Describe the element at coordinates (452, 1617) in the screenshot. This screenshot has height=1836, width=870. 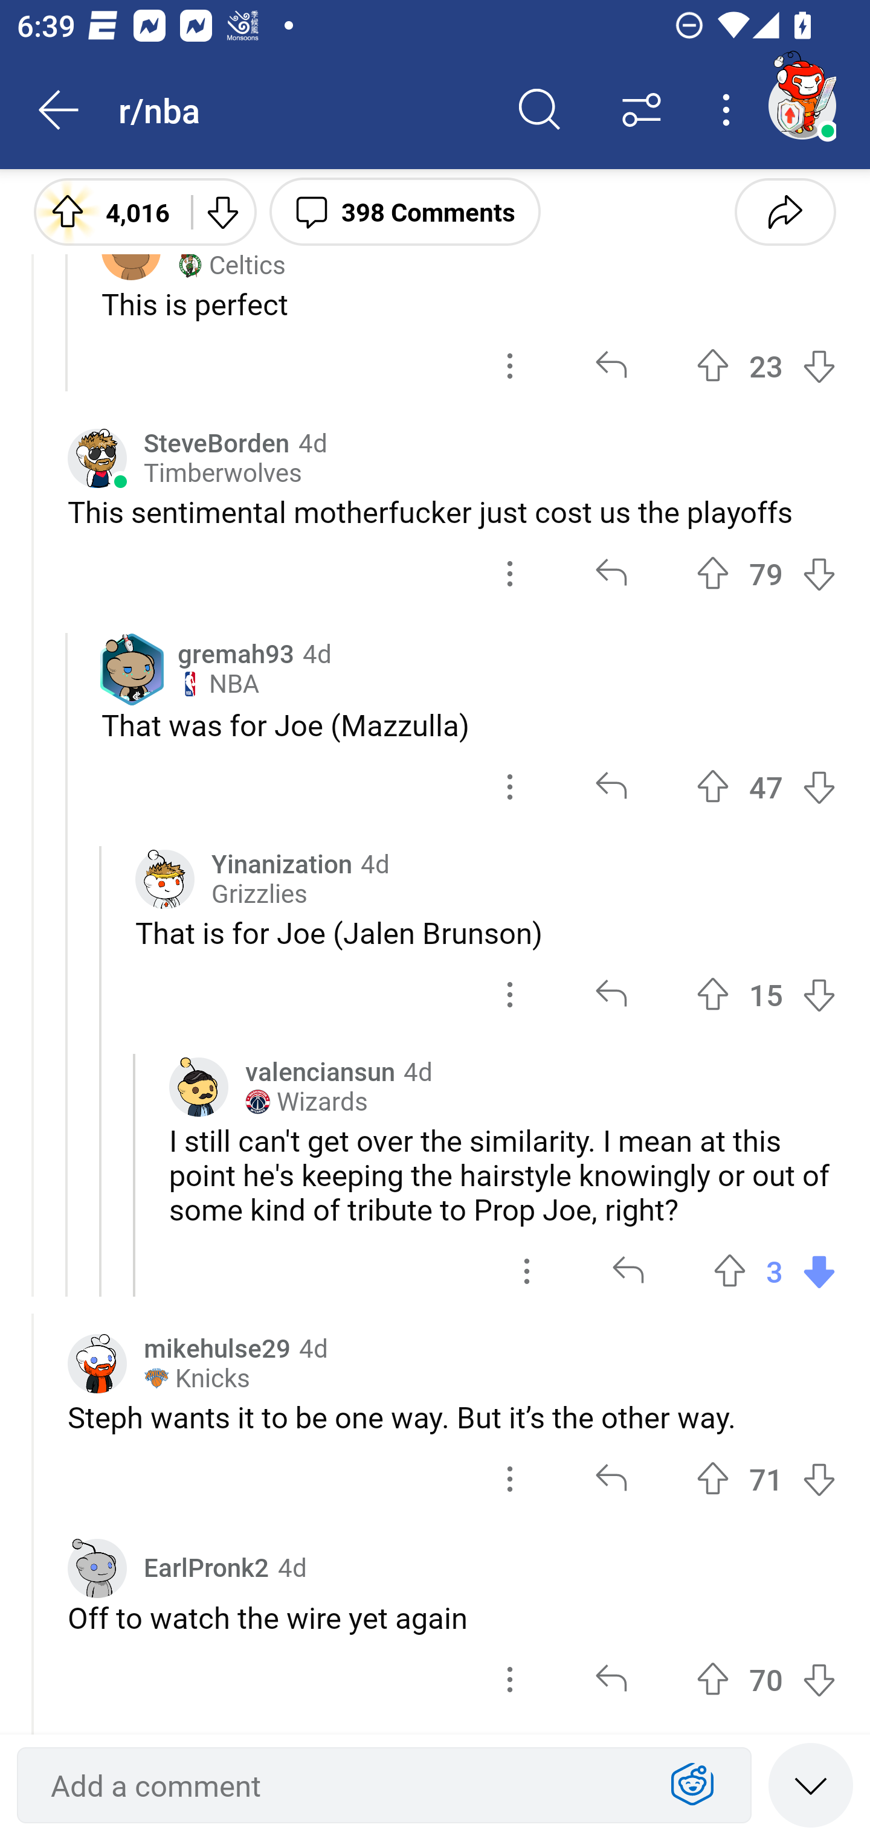
I see `Off to watch the wire yet again` at that location.